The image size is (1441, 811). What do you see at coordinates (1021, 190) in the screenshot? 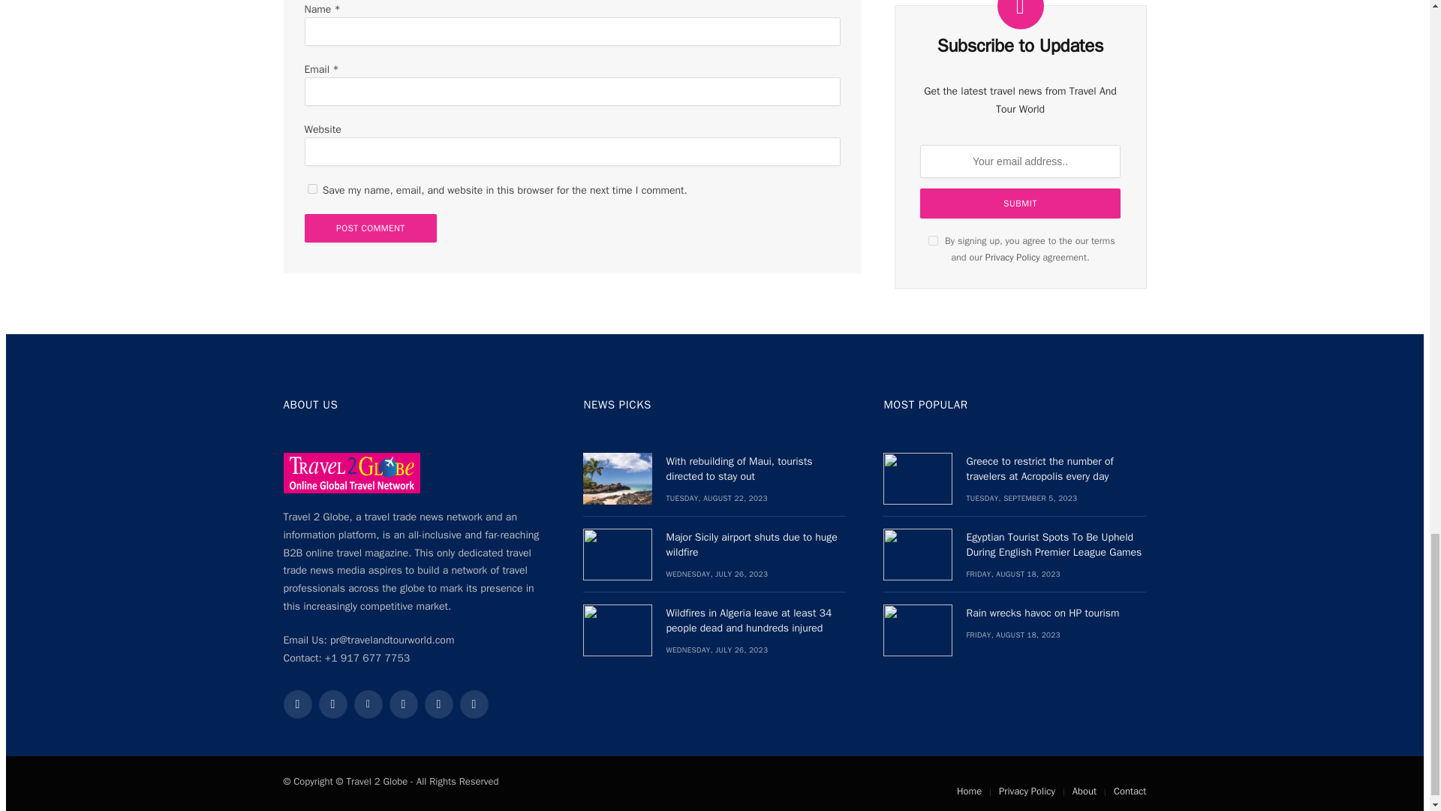
I see `Submit` at bounding box center [1021, 190].